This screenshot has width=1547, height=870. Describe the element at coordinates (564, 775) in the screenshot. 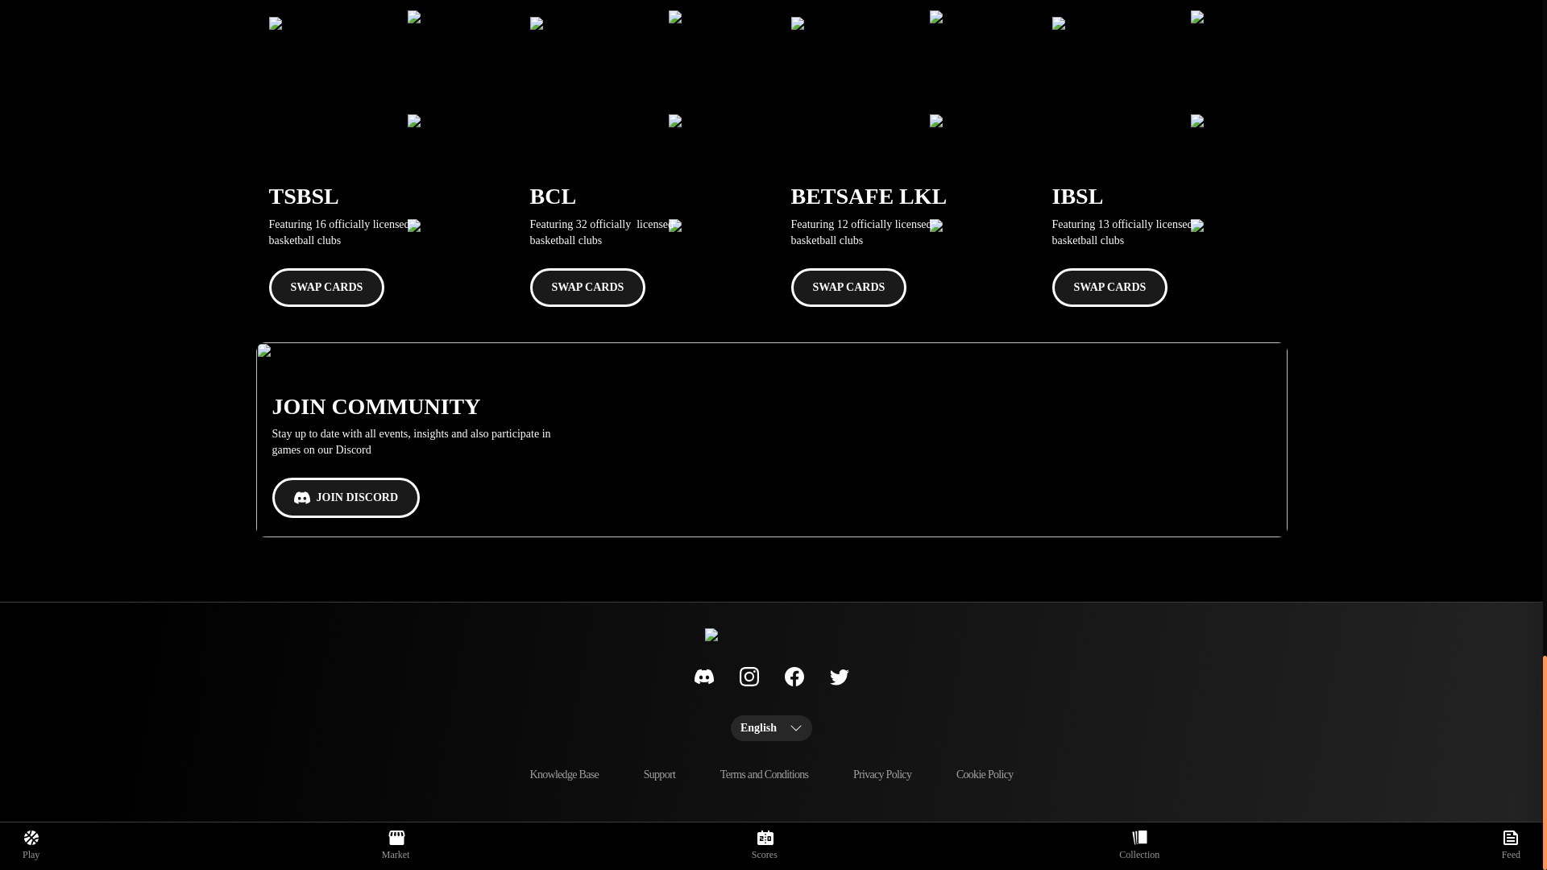

I see `Knowledge Base` at that location.